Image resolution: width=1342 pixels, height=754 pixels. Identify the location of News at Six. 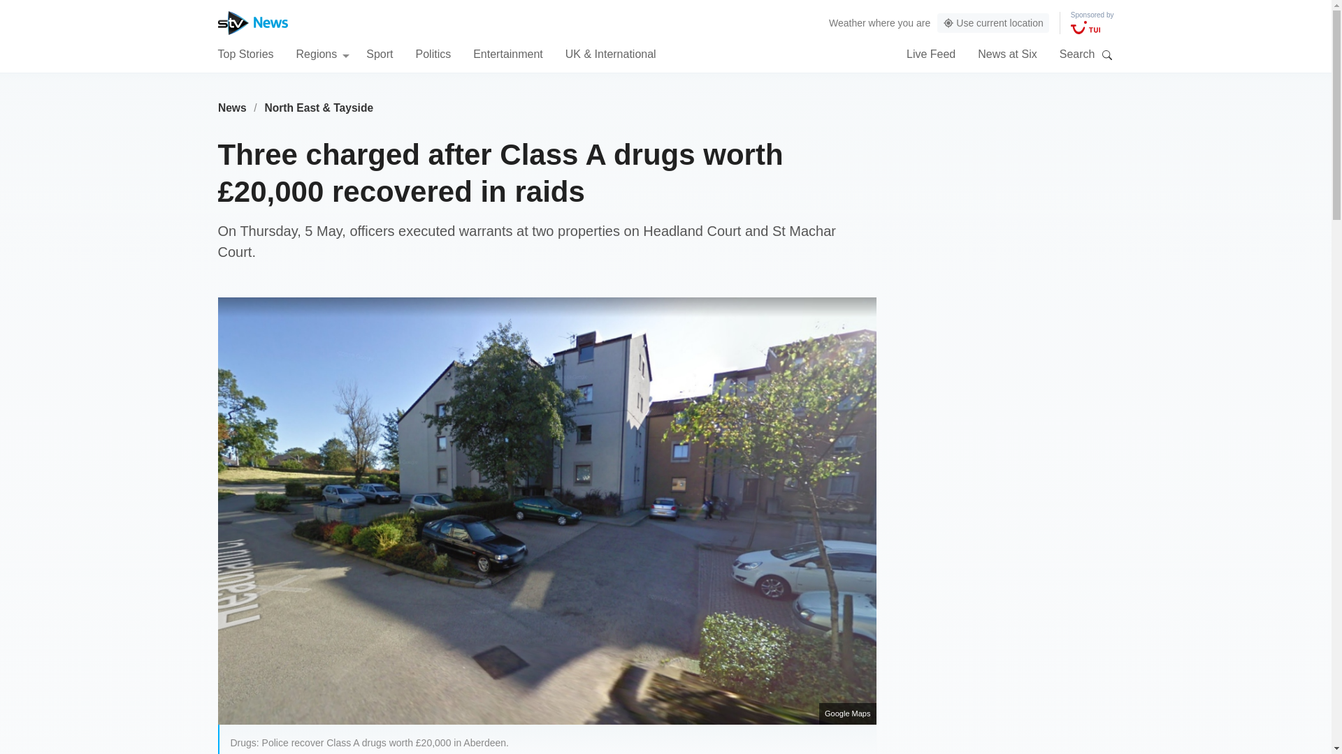
(1006, 53).